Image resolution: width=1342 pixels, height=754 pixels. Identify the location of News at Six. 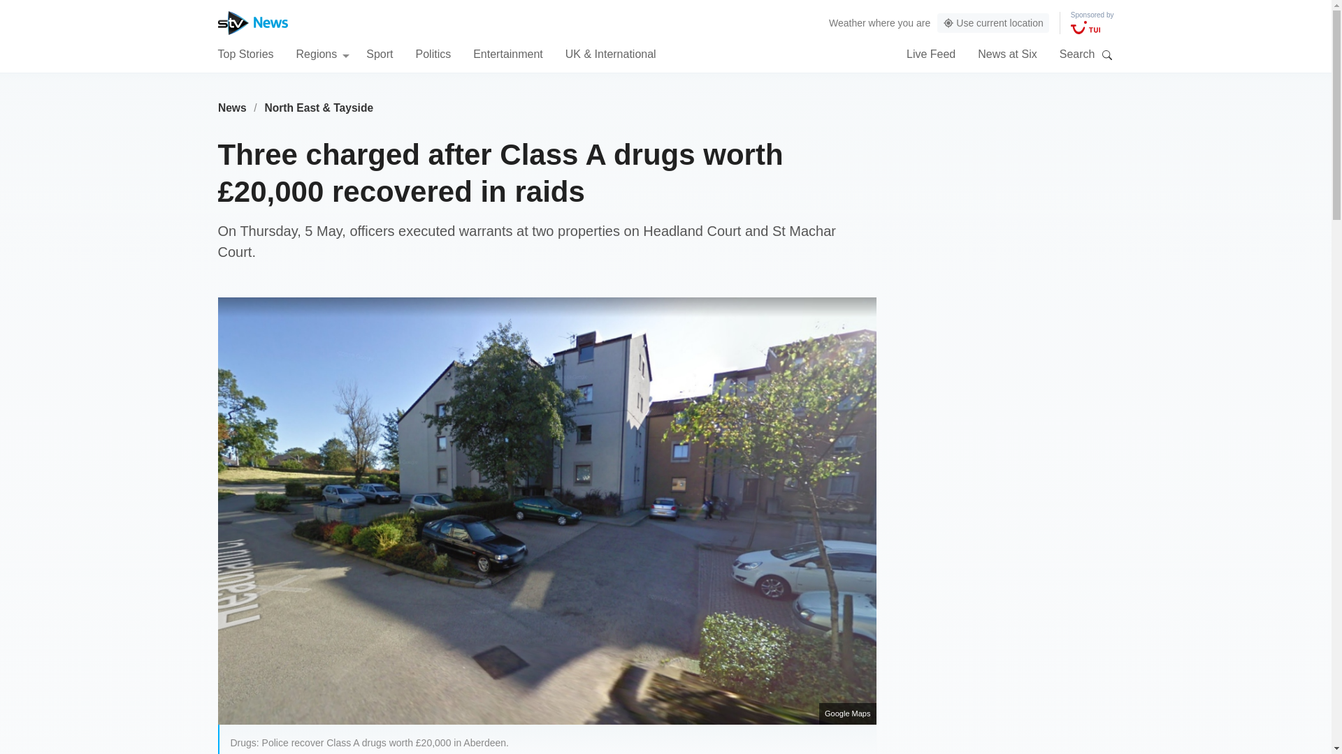
(1006, 53).